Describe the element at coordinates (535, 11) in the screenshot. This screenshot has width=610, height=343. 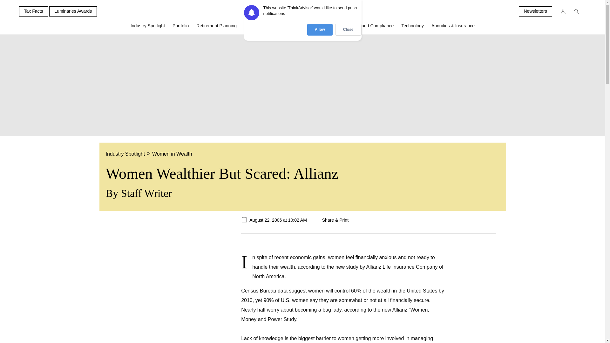
I see `Newsletters` at that location.